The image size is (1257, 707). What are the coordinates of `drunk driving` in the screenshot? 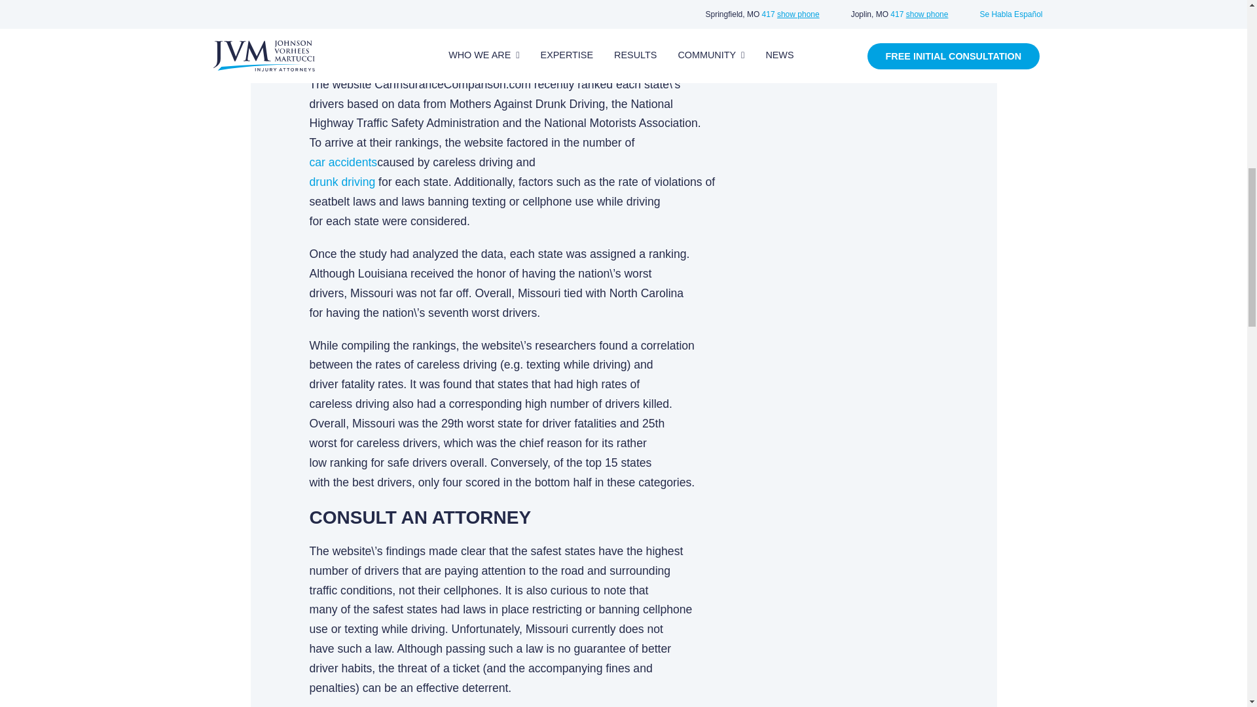 It's located at (342, 182).